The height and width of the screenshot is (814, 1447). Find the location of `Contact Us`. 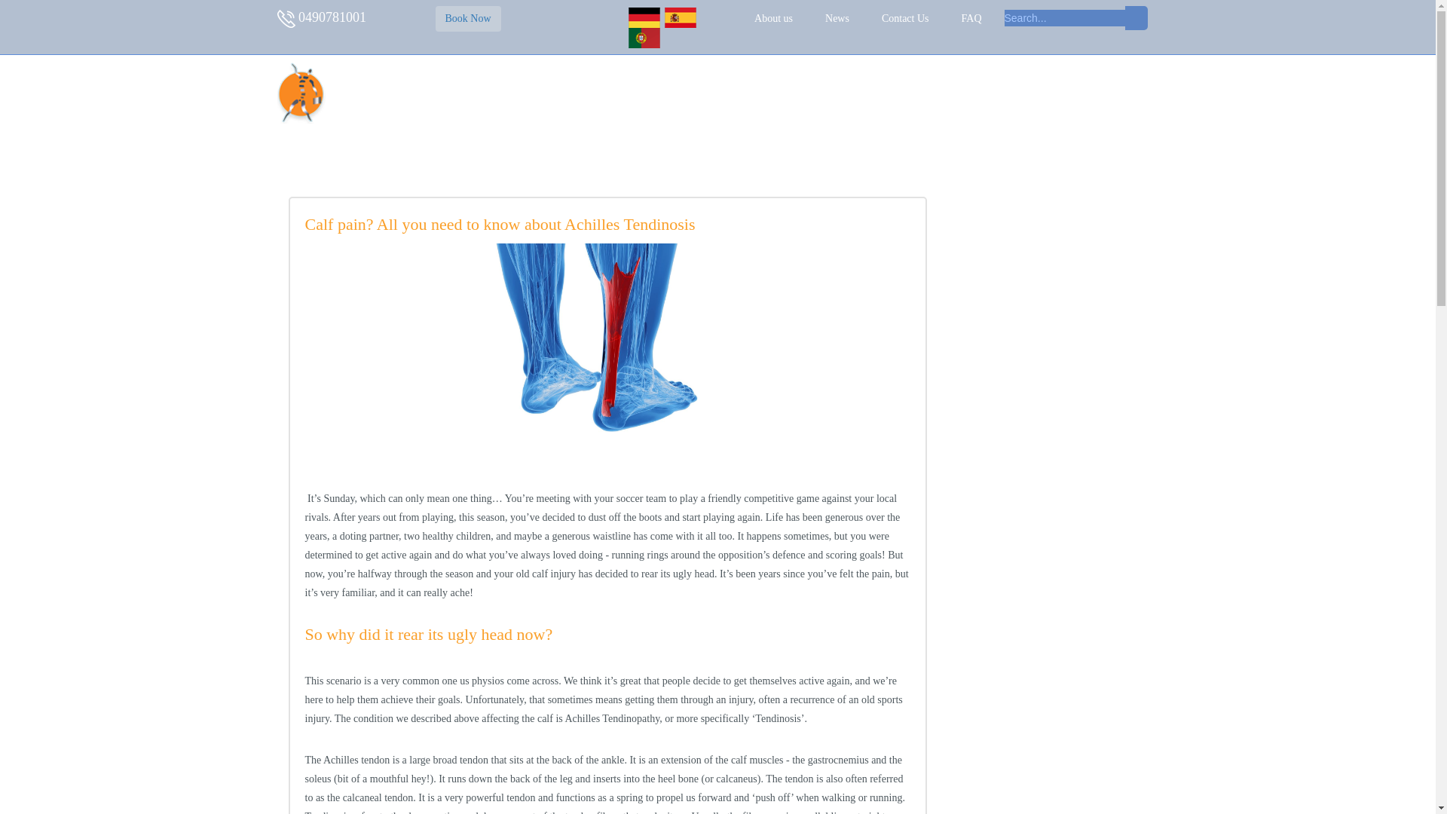

Contact Us is located at coordinates (904, 18).